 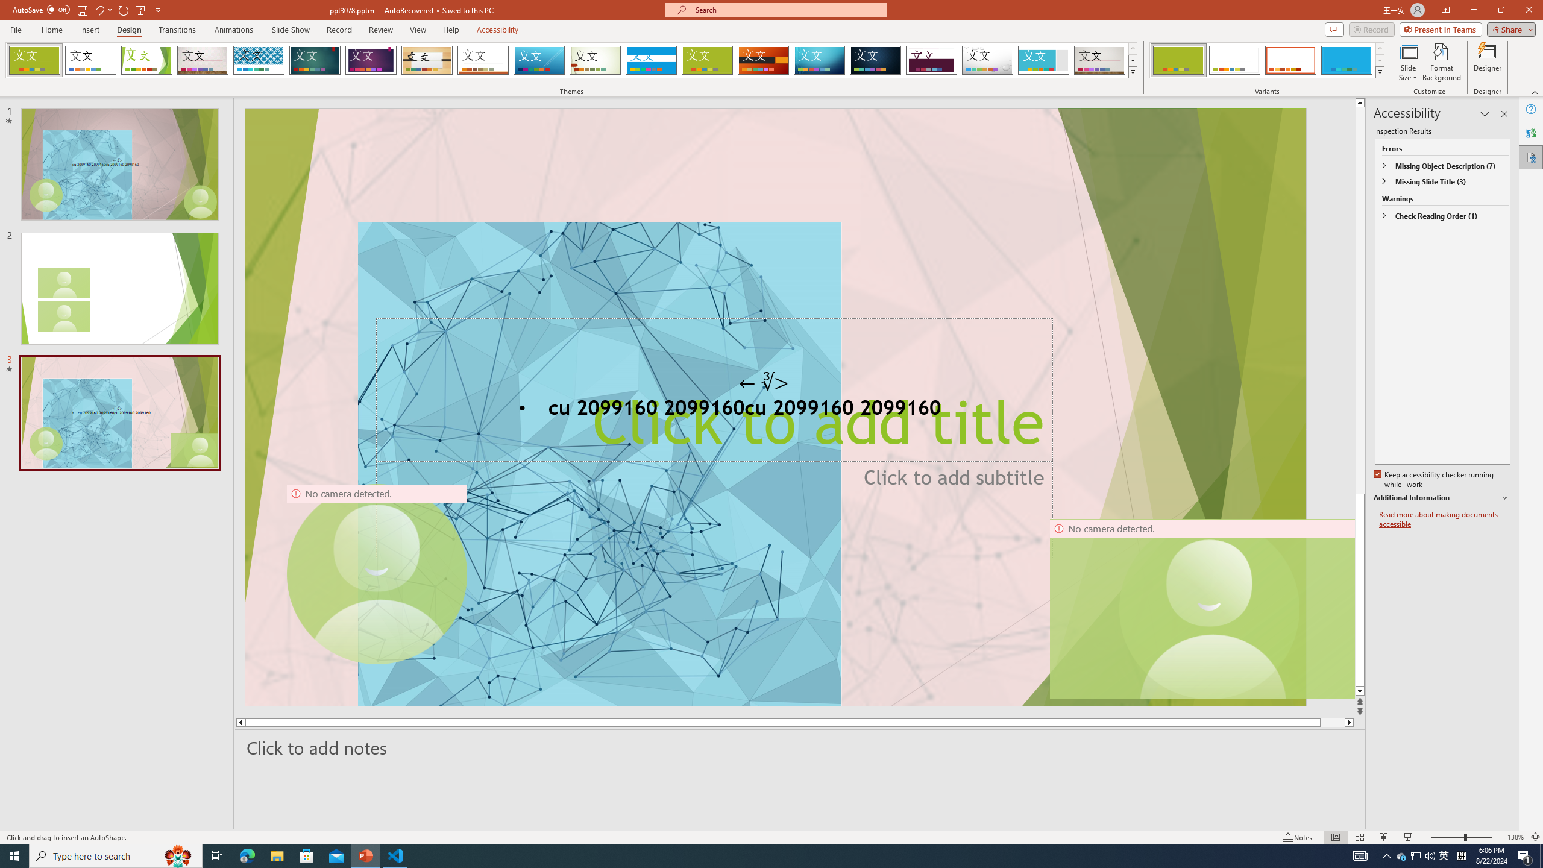 What do you see at coordinates (1267, 60) in the screenshot?
I see `AutomationID: ThemeVariantsGallery` at bounding box center [1267, 60].